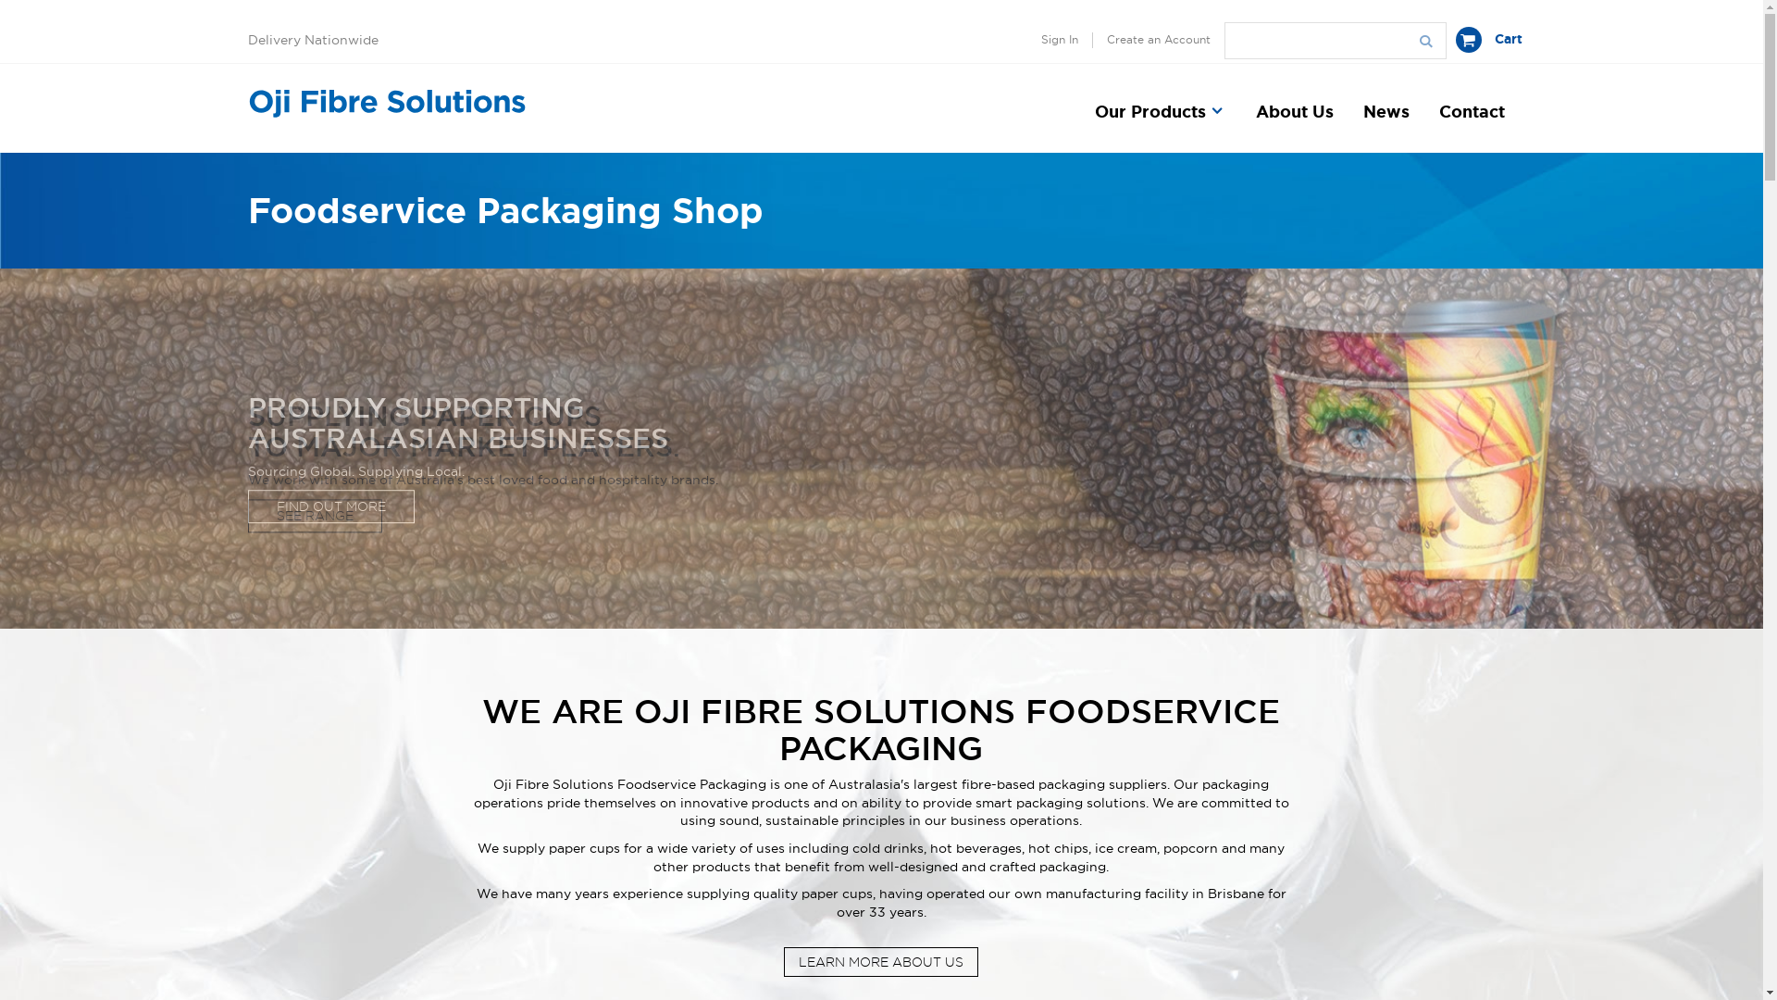 The width and height of the screenshot is (1777, 1000). Describe the element at coordinates (1151, 41) in the screenshot. I see `Create an Account` at that location.